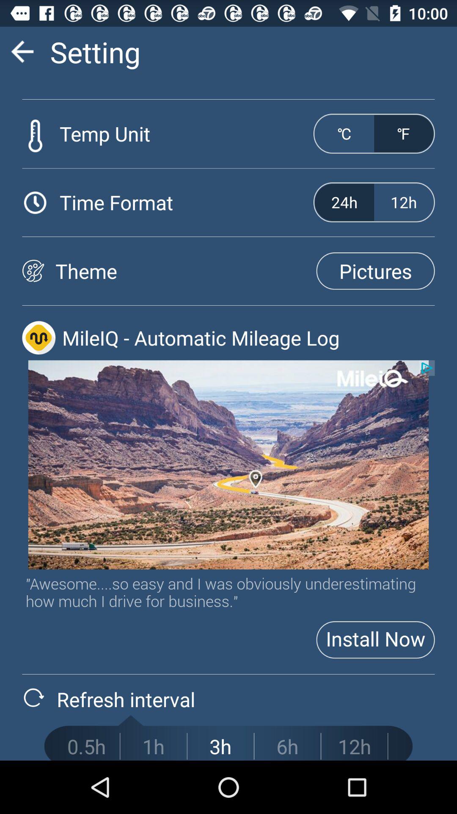 The height and width of the screenshot is (814, 457). What do you see at coordinates (287, 746) in the screenshot?
I see `turn on app next to 3h icon` at bounding box center [287, 746].